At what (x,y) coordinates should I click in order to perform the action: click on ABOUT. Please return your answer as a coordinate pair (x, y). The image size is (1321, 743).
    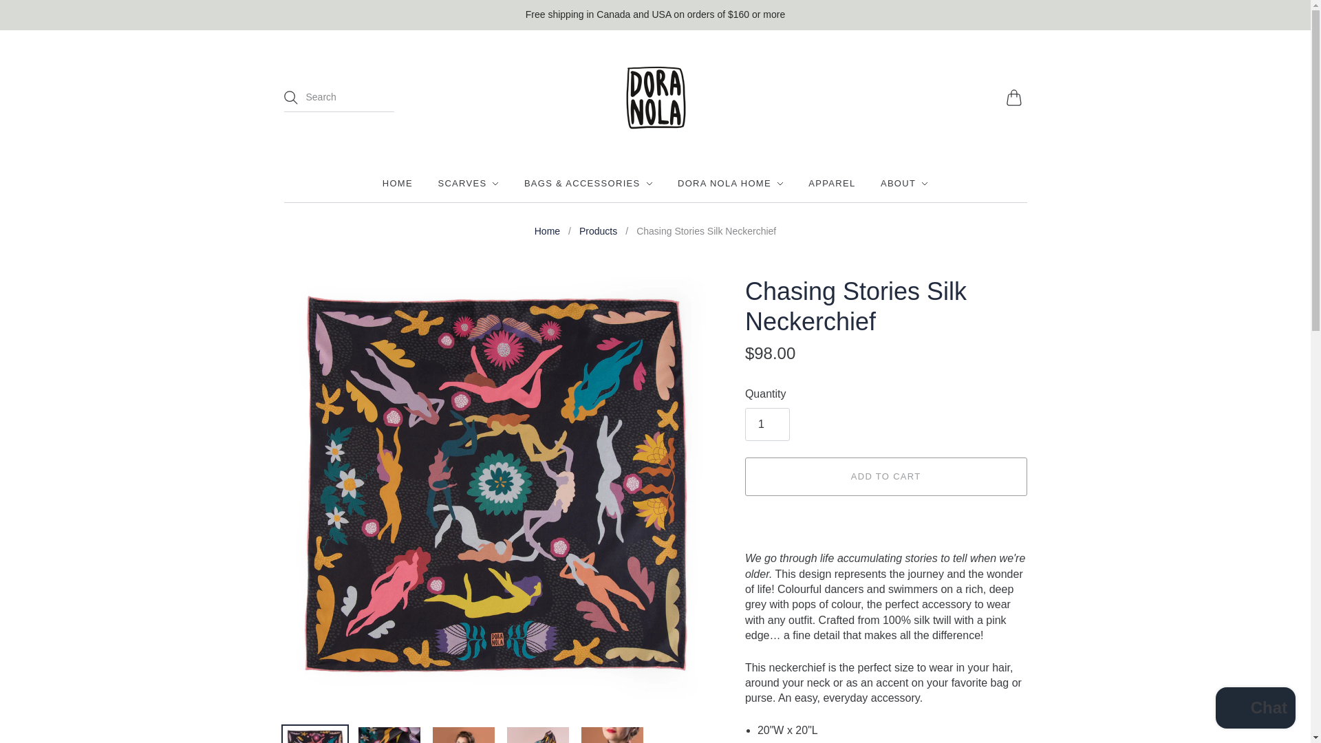
    Looking at the image, I should click on (904, 184).